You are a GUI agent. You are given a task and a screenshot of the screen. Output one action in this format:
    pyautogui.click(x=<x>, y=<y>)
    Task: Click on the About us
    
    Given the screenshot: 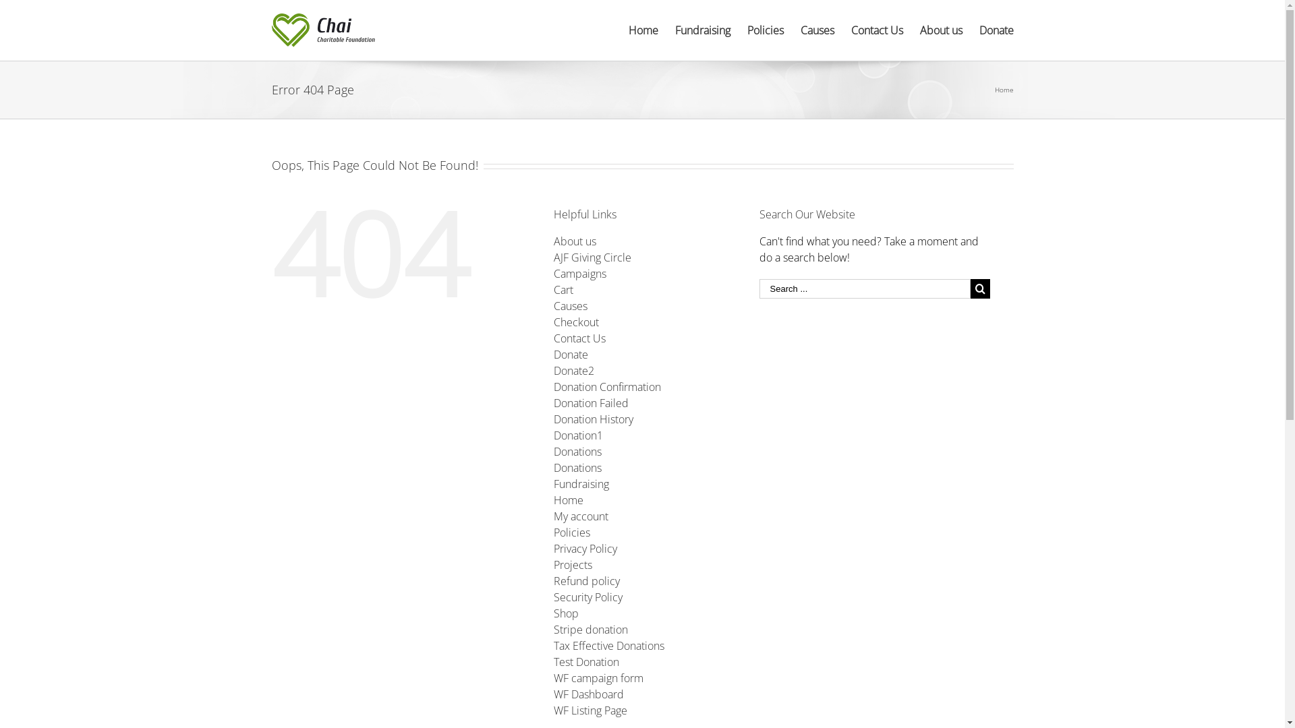 What is the action you would take?
    pyautogui.click(x=942, y=30)
    